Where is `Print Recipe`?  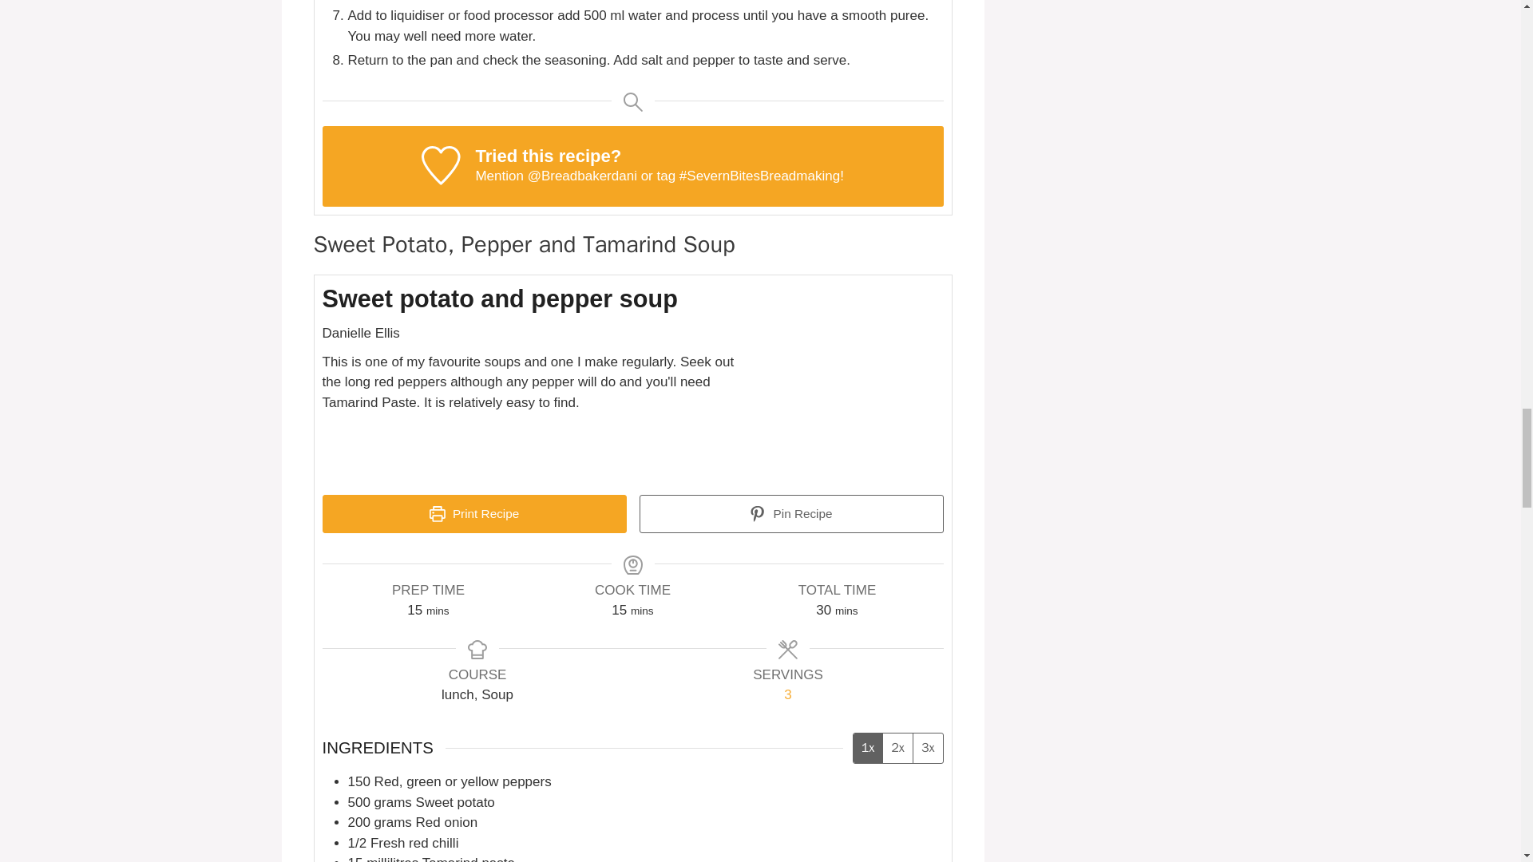
Print Recipe is located at coordinates (474, 514).